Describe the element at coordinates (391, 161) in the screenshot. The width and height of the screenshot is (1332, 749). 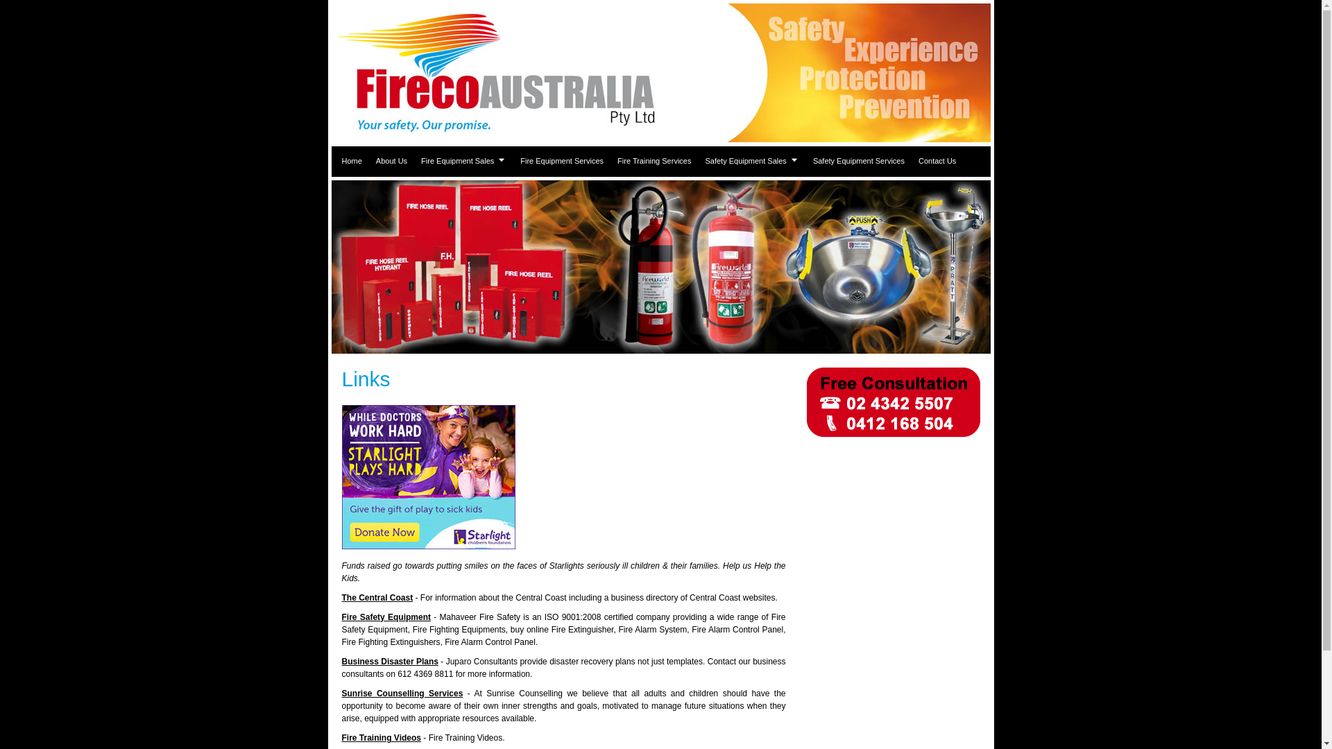
I see `About Us` at that location.